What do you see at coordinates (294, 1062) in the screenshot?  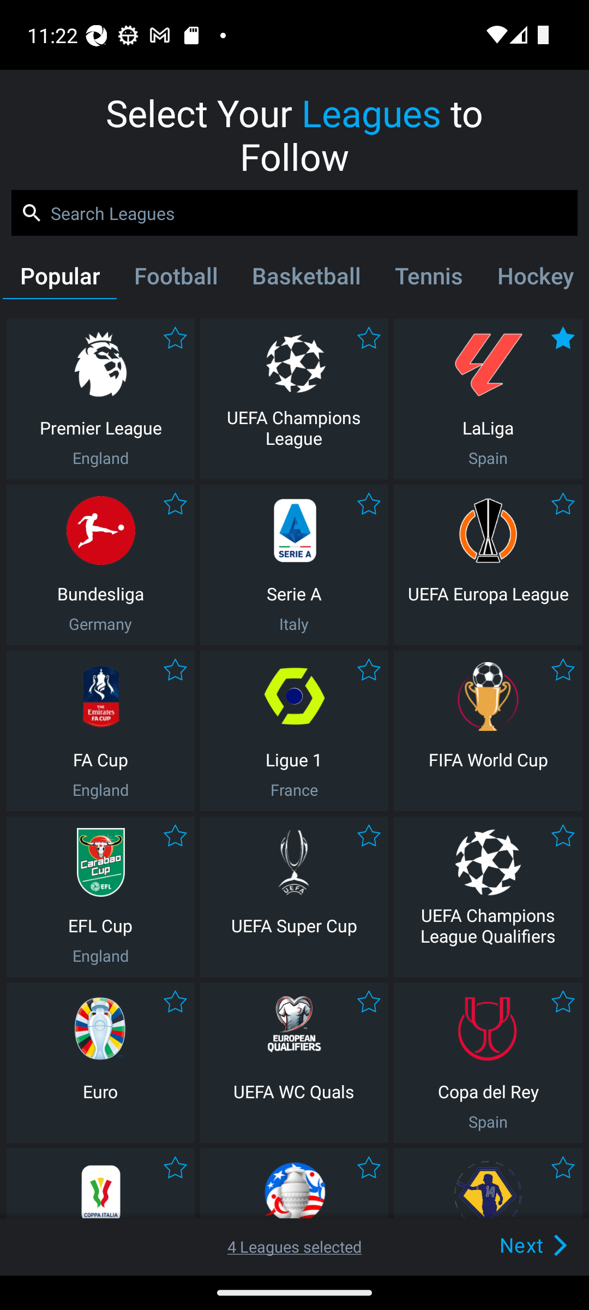 I see `UEFA WC Quals` at bounding box center [294, 1062].